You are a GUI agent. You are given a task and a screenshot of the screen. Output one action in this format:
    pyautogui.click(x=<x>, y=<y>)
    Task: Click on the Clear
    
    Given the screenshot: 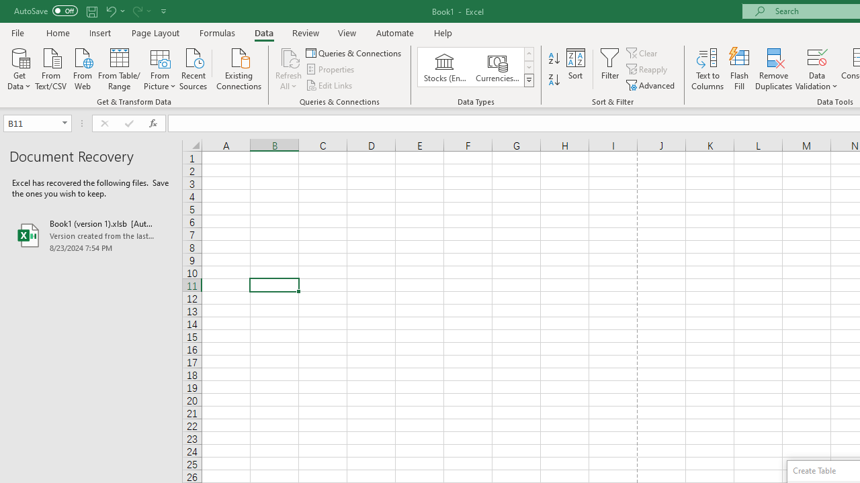 What is the action you would take?
    pyautogui.click(x=643, y=52)
    